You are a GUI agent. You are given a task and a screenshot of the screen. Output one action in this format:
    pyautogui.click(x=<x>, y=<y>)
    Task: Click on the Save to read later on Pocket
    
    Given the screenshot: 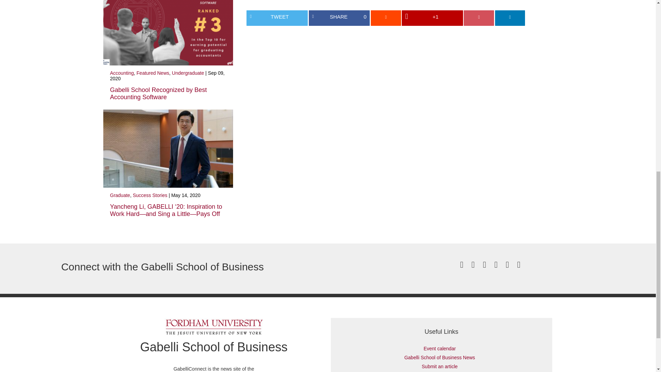 What is the action you would take?
    pyautogui.click(x=479, y=18)
    